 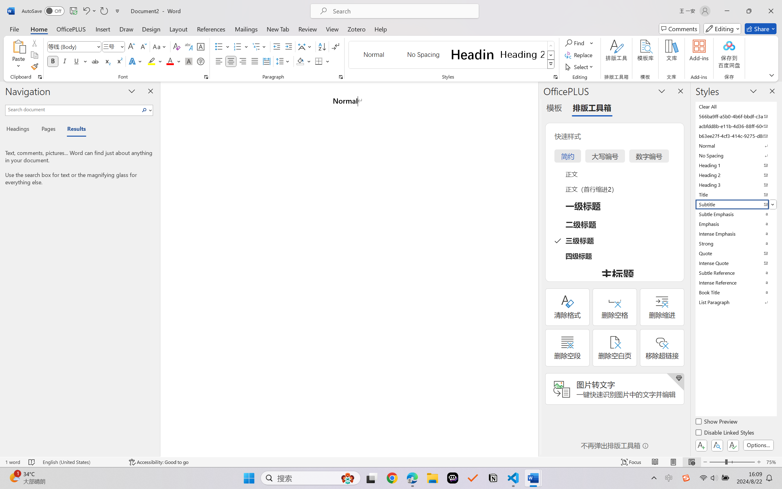 I want to click on Undo Style, so click(x=86, y=11).